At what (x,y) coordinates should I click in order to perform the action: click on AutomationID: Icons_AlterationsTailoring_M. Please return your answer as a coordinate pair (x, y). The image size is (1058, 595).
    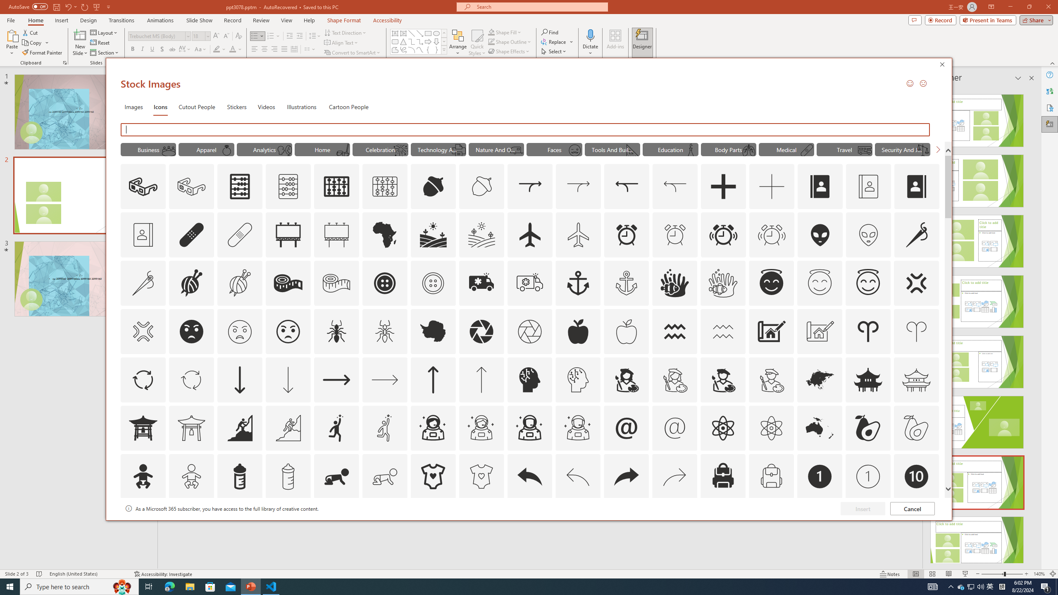
    Looking at the image, I should click on (143, 283).